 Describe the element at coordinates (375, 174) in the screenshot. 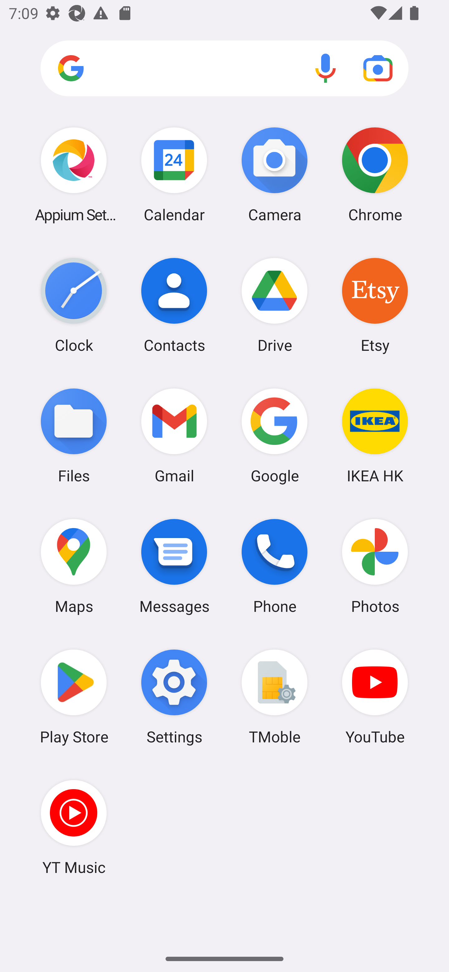

I see `Chrome` at that location.